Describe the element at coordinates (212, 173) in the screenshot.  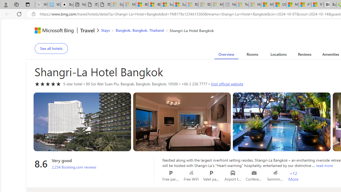
I see `Valet parking` at that location.